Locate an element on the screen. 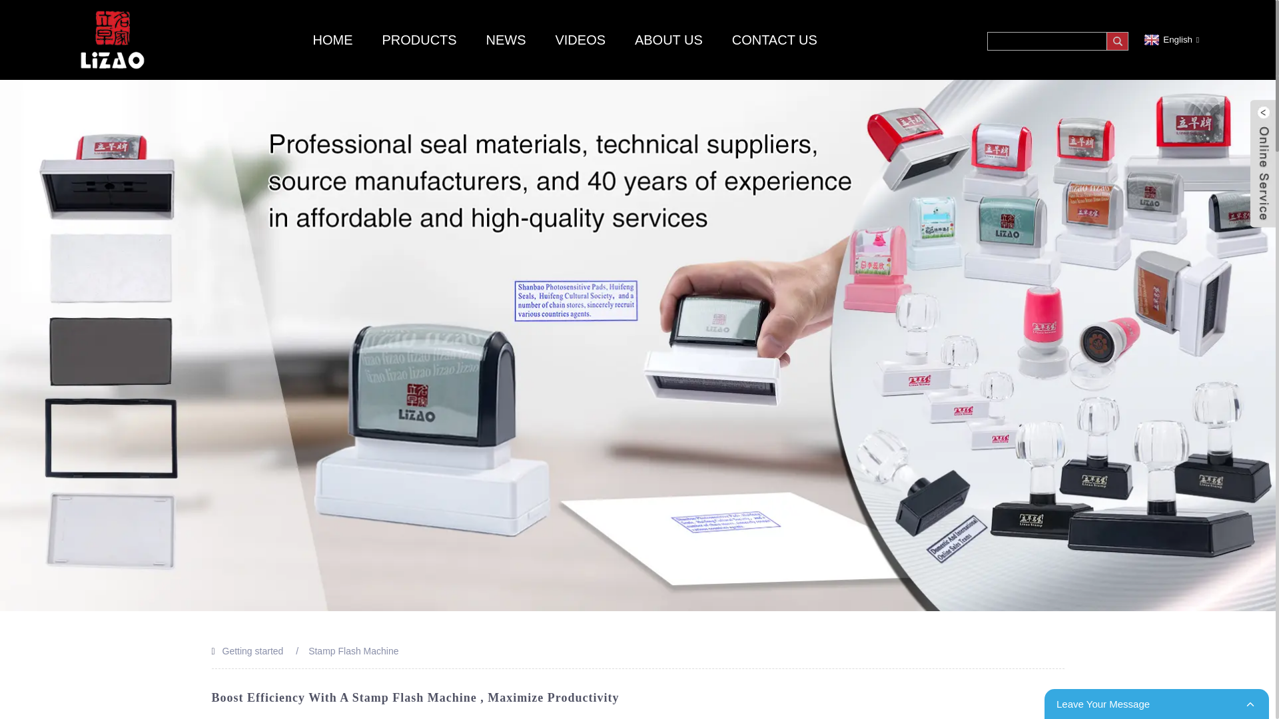  PRODUCTS is located at coordinates (418, 40).